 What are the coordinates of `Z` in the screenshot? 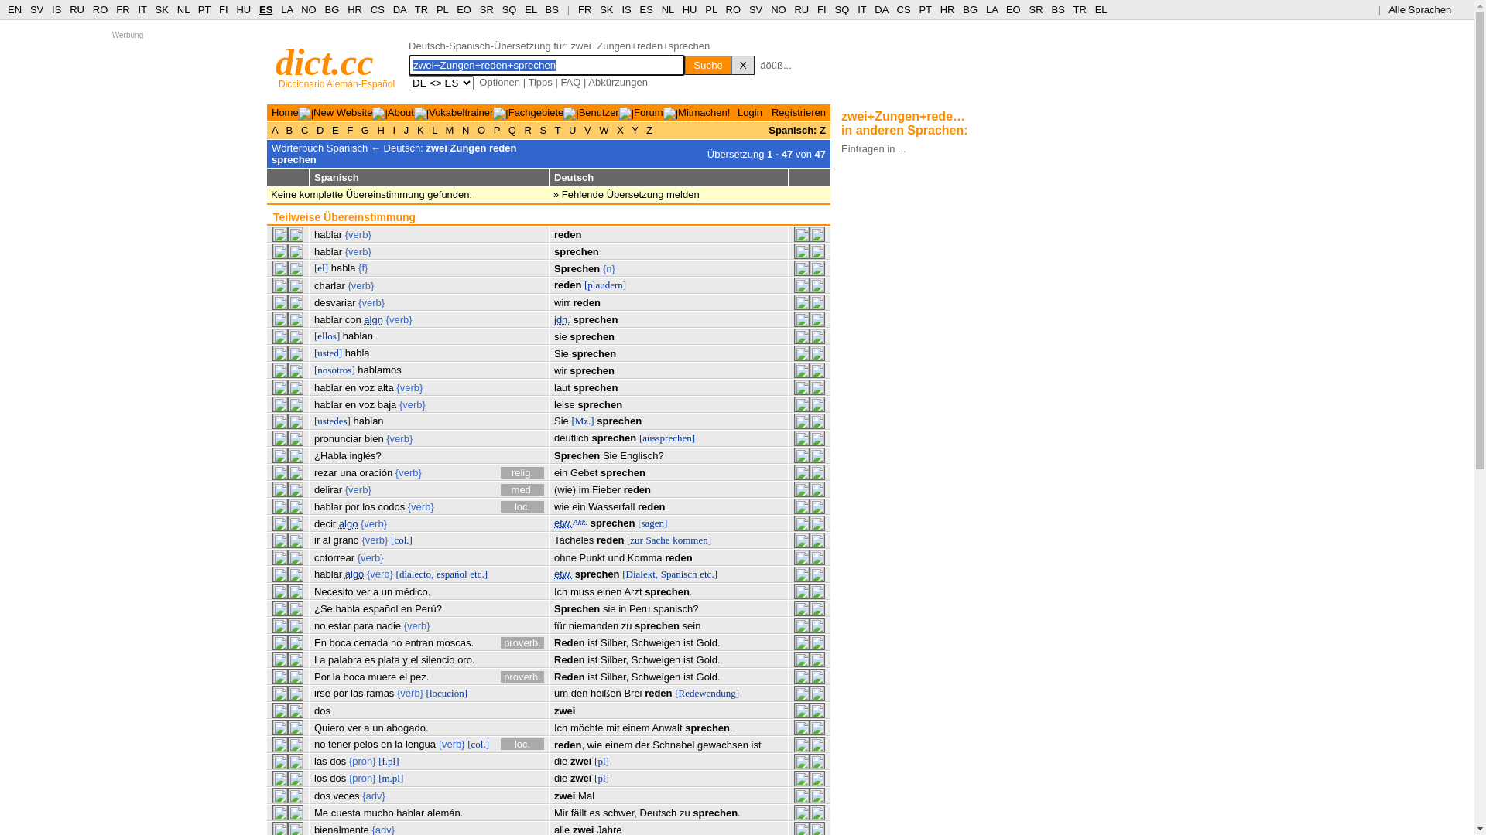 It's located at (650, 130).